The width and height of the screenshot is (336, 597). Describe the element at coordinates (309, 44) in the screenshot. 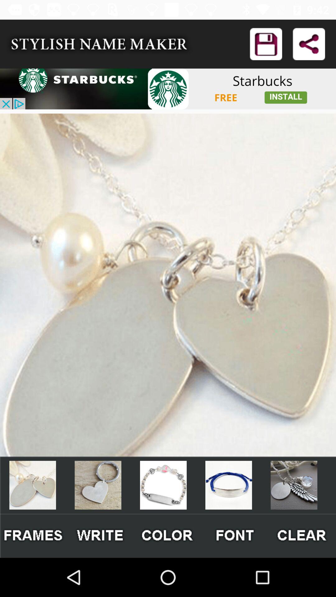

I see `share` at that location.